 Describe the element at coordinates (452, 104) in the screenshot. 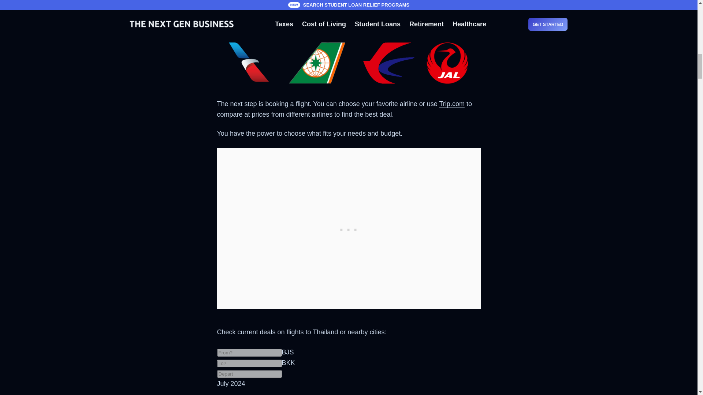

I see `Trip.com` at that location.